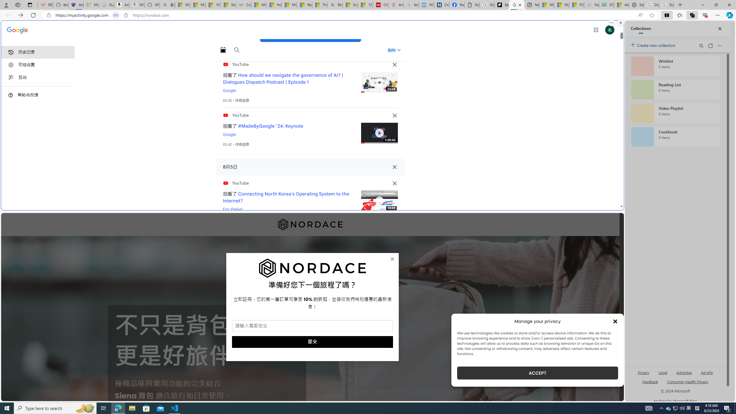  I want to click on Eric Parker, so click(233, 209).